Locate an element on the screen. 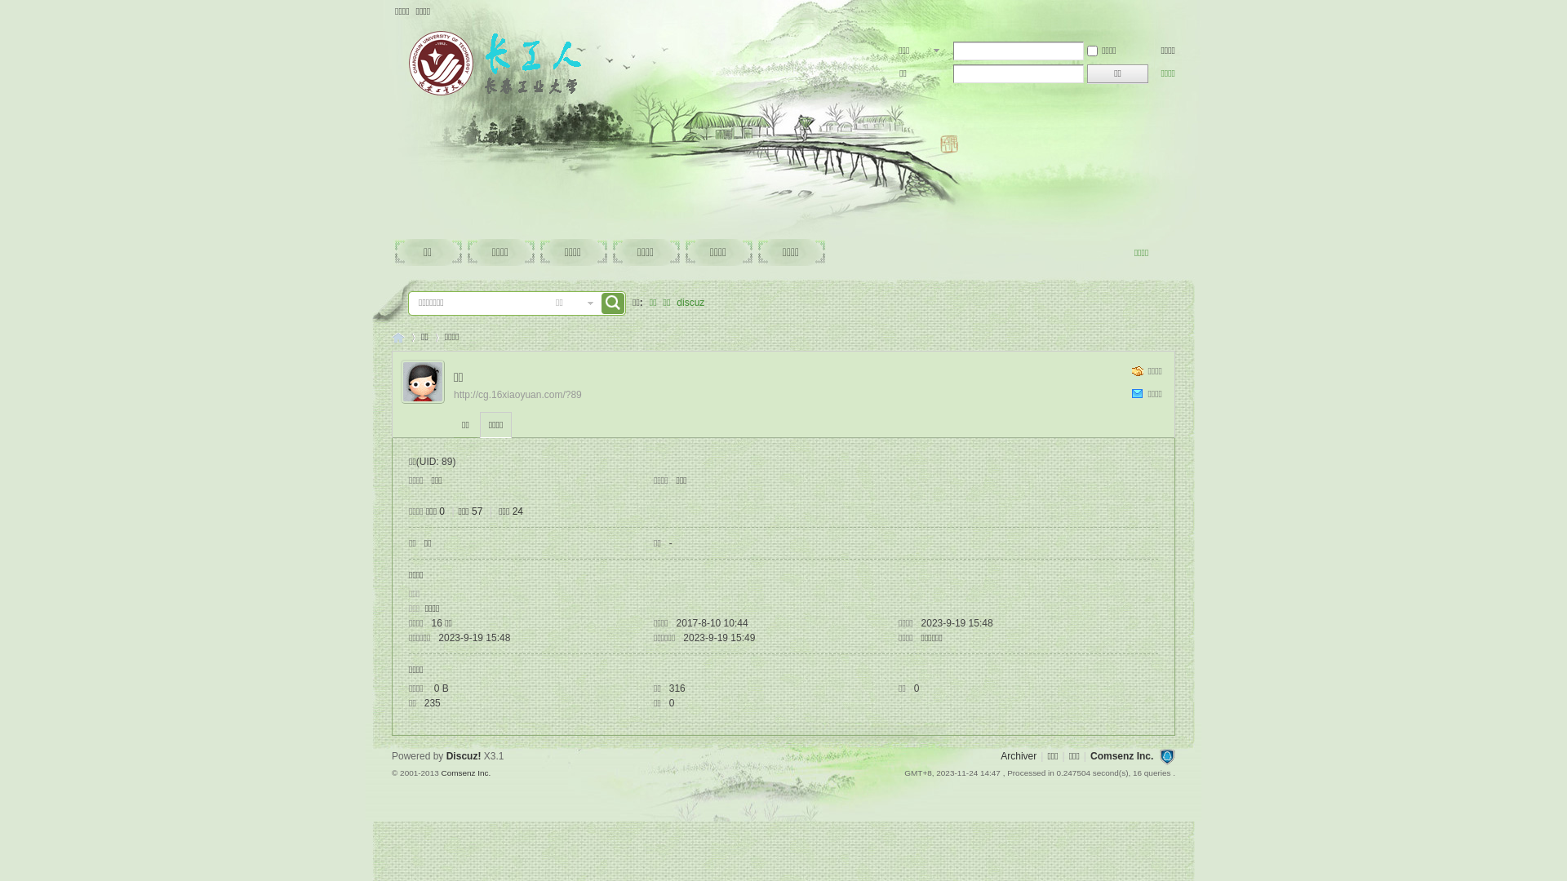 This screenshot has height=881, width=1567. Inc. is located at coordinates (484, 773).